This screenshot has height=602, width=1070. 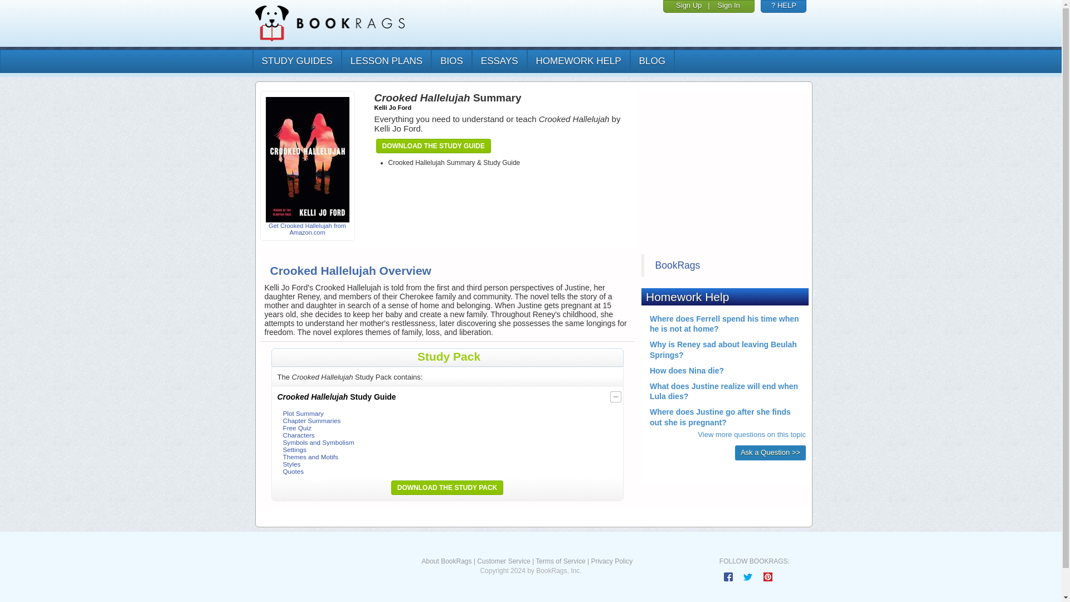 I want to click on Symbols and Symbolism, so click(x=319, y=443).